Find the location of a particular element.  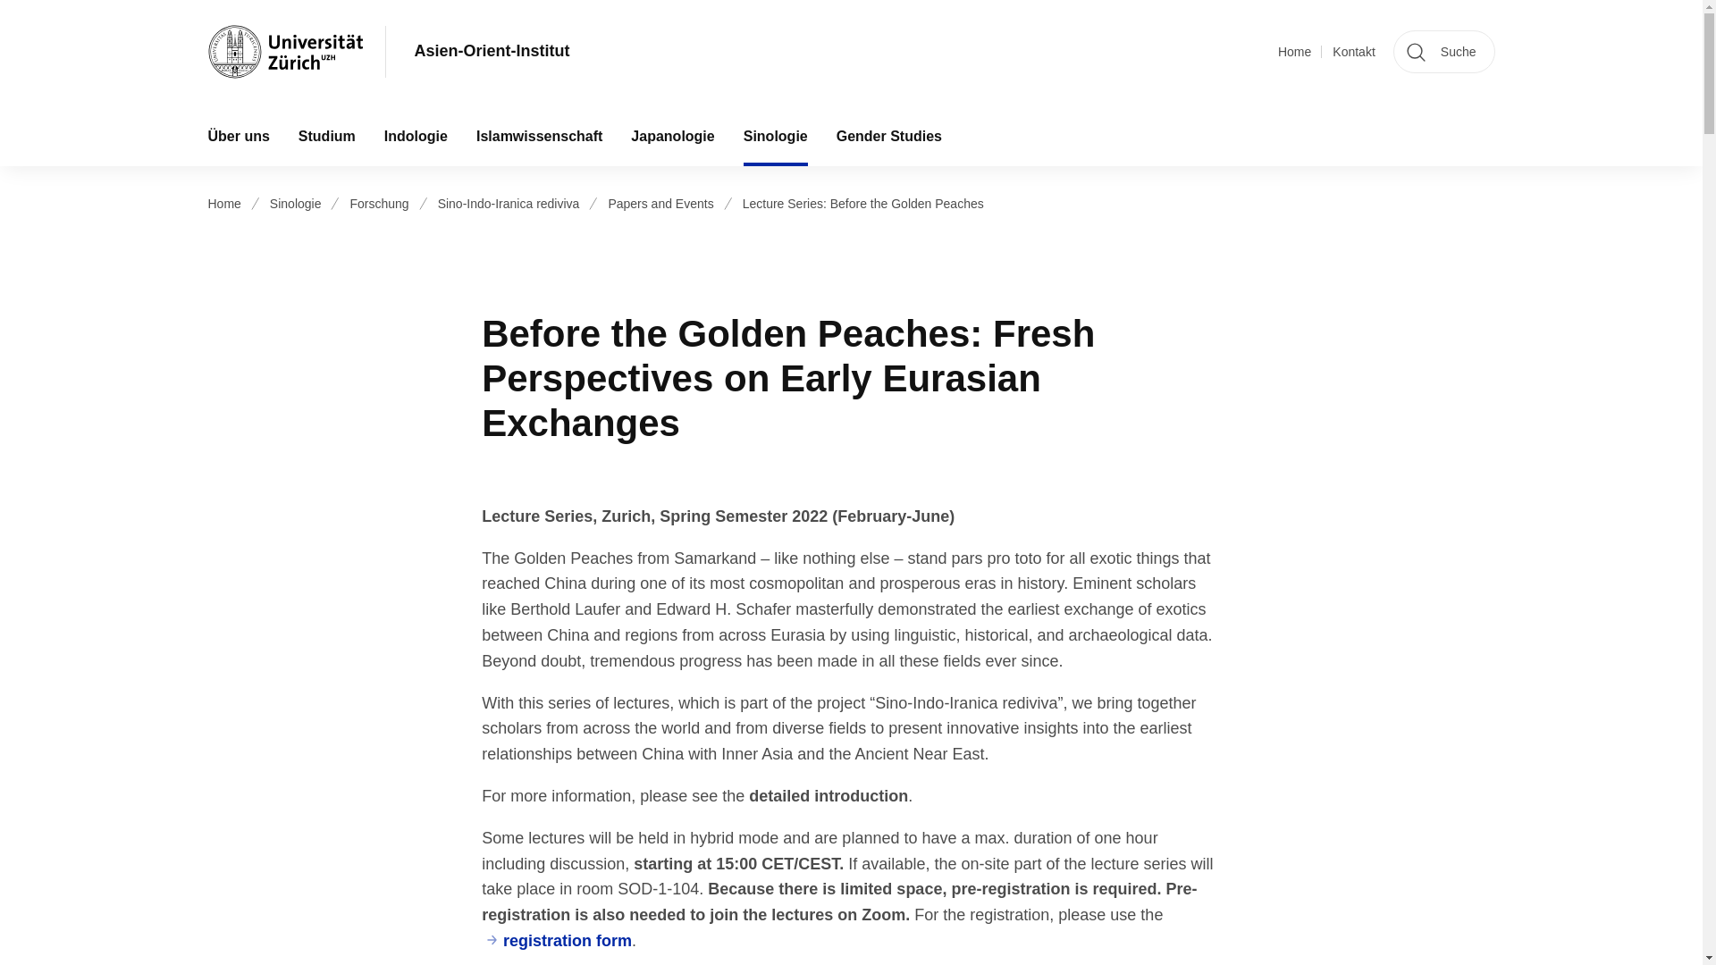

Home is located at coordinates (1294, 52).